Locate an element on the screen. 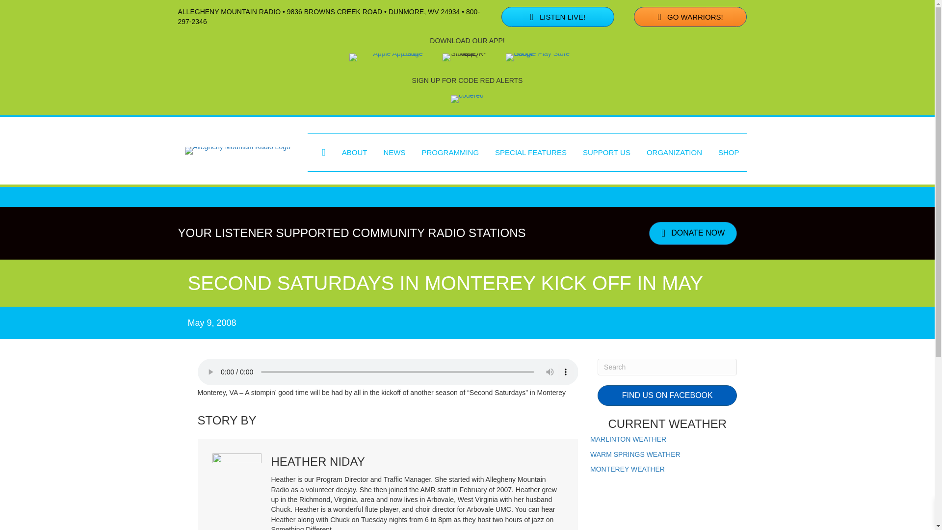 This screenshot has width=942, height=530. SPECIAL FEATURES is located at coordinates (531, 152).